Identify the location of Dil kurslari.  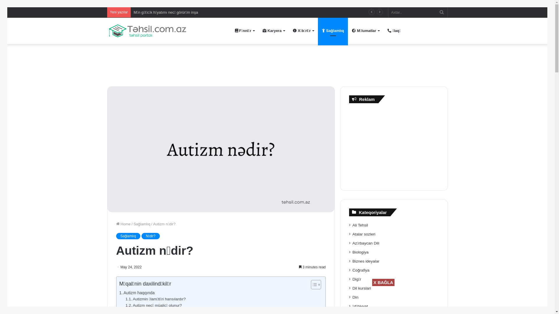
(362, 288).